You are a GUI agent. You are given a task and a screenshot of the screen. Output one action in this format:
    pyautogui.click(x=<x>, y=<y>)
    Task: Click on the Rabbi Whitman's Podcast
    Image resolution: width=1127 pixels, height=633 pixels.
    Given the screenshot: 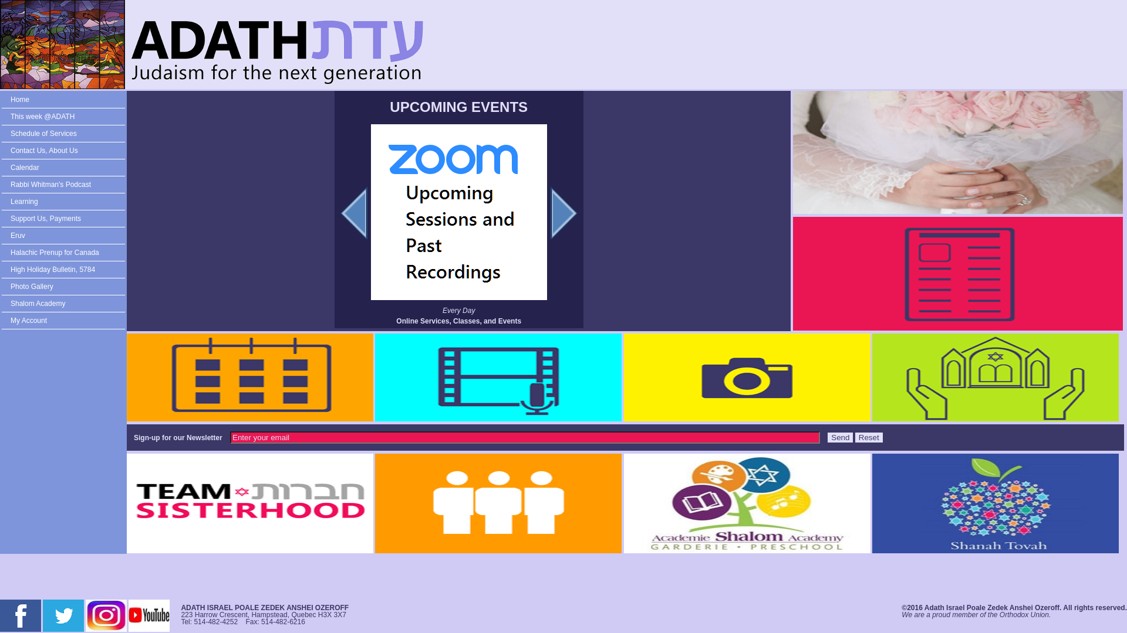 What is the action you would take?
    pyautogui.click(x=73, y=347)
    